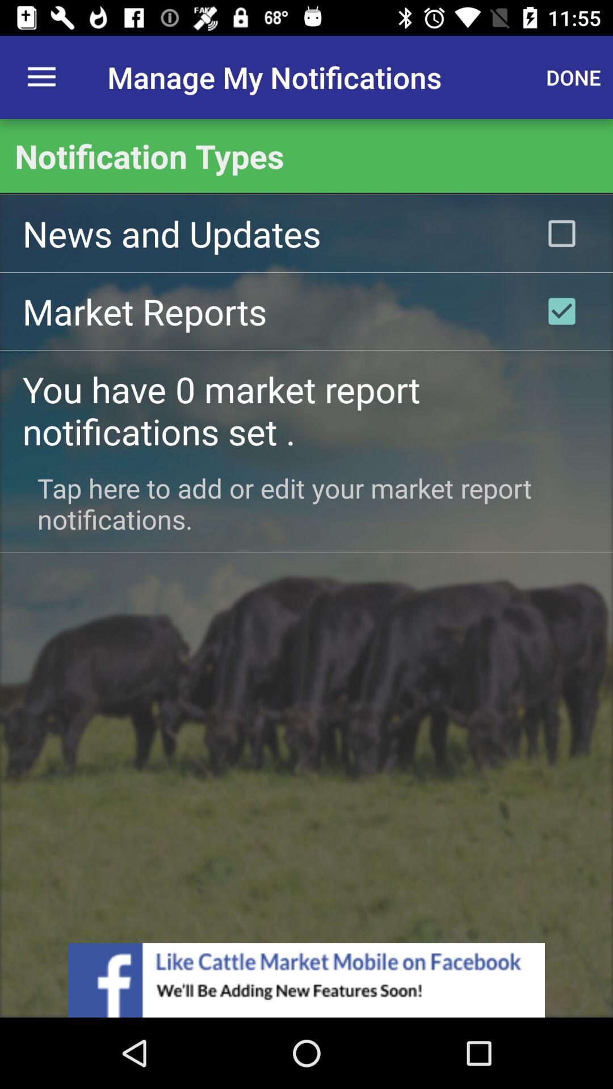 The image size is (613, 1089). Describe the element at coordinates (562, 311) in the screenshot. I see `go to write` at that location.